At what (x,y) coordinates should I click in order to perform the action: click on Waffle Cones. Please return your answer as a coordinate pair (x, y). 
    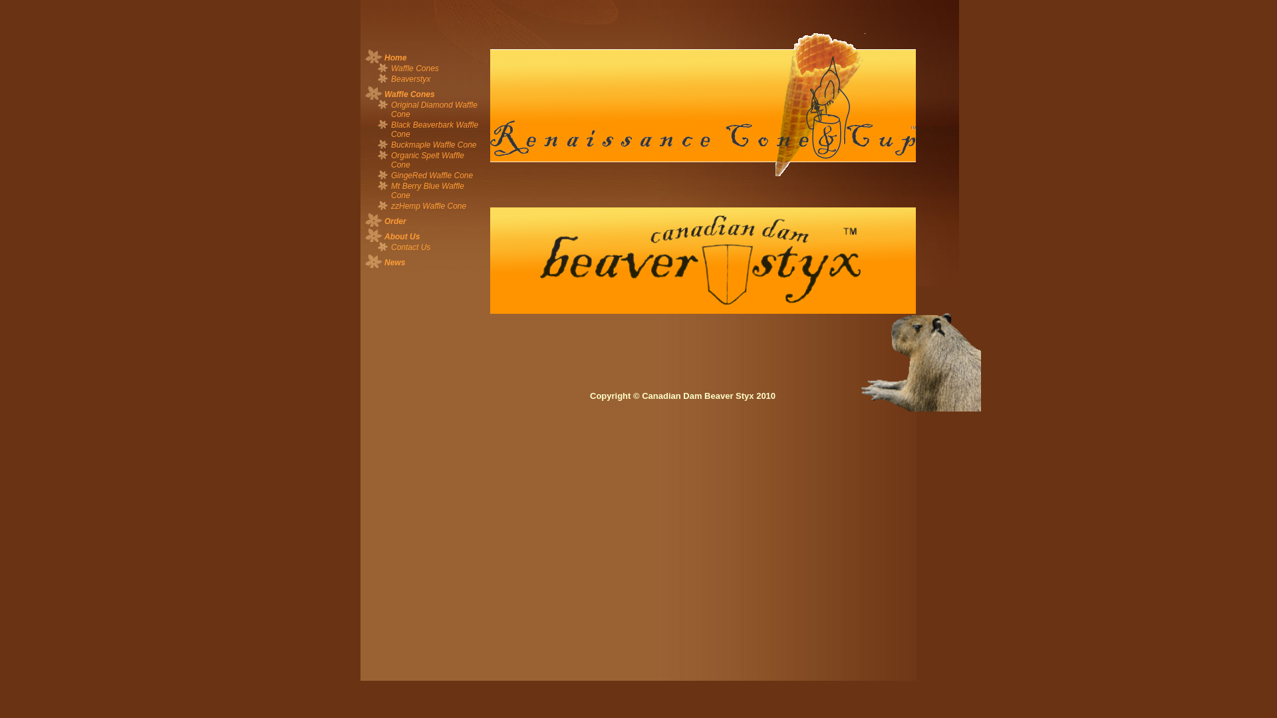
    Looking at the image, I should click on (424, 68).